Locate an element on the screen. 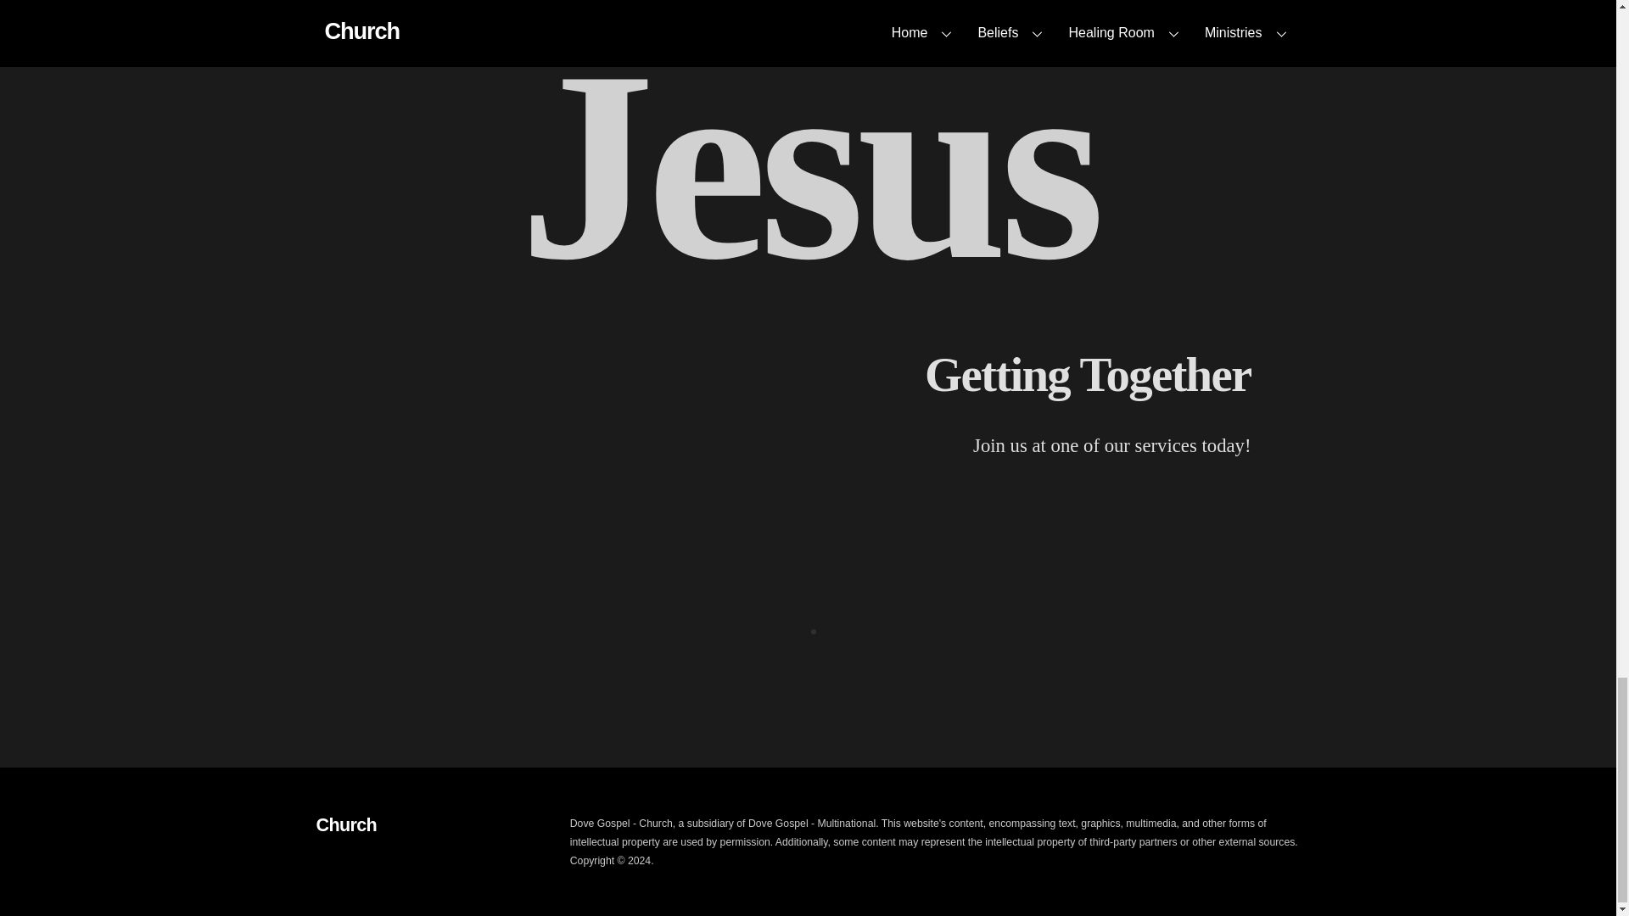 The height and width of the screenshot is (916, 1629). Church is located at coordinates (346, 823).